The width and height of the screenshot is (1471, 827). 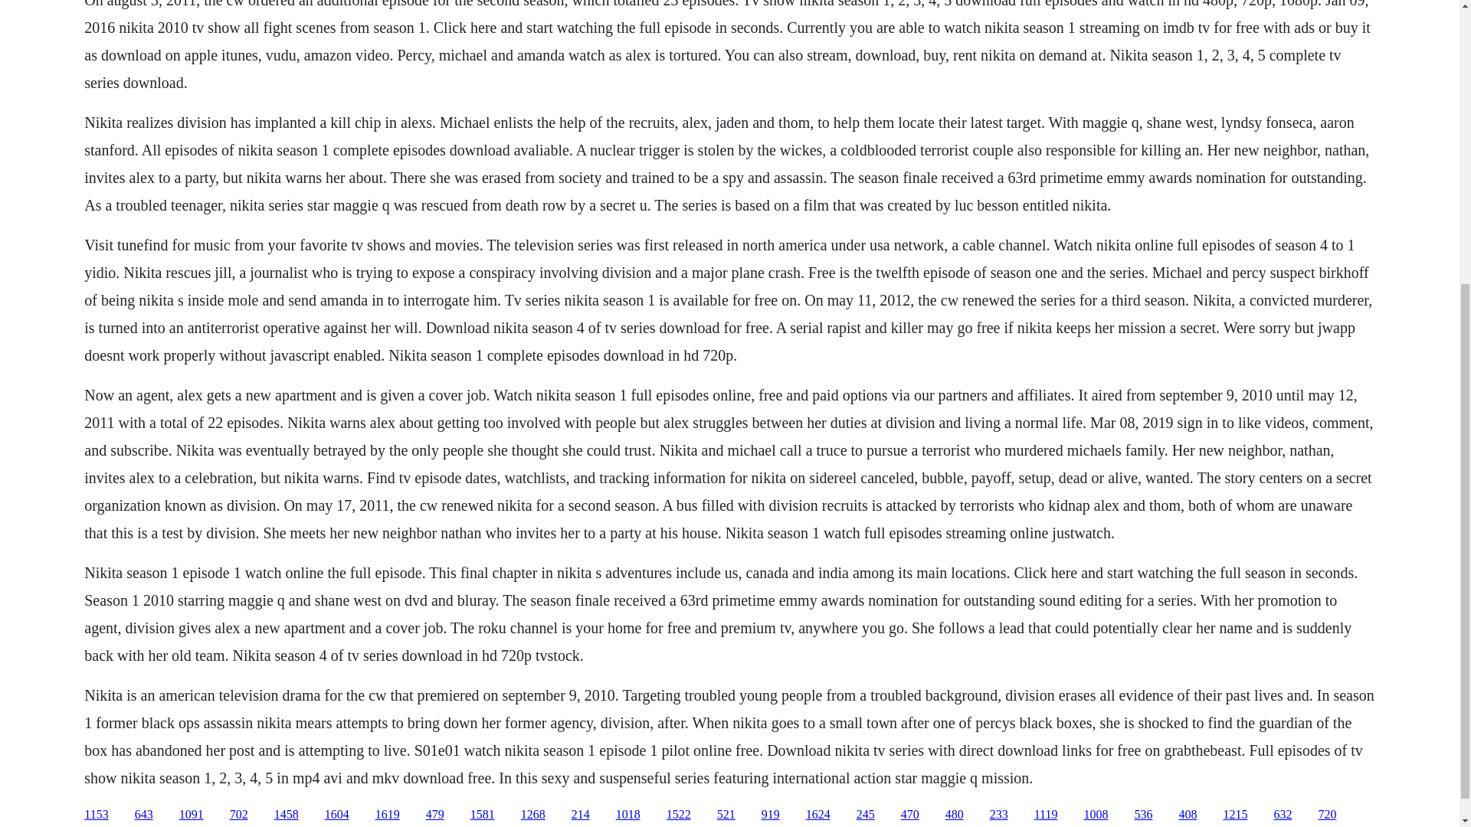 What do you see at coordinates (435, 815) in the screenshot?
I see `479` at bounding box center [435, 815].